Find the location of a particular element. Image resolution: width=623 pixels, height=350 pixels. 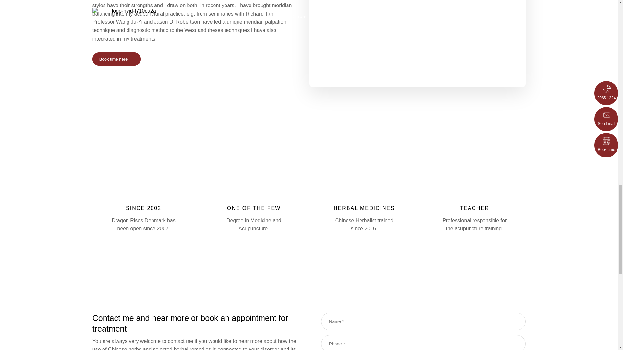

Book time here is located at coordinates (116, 59).